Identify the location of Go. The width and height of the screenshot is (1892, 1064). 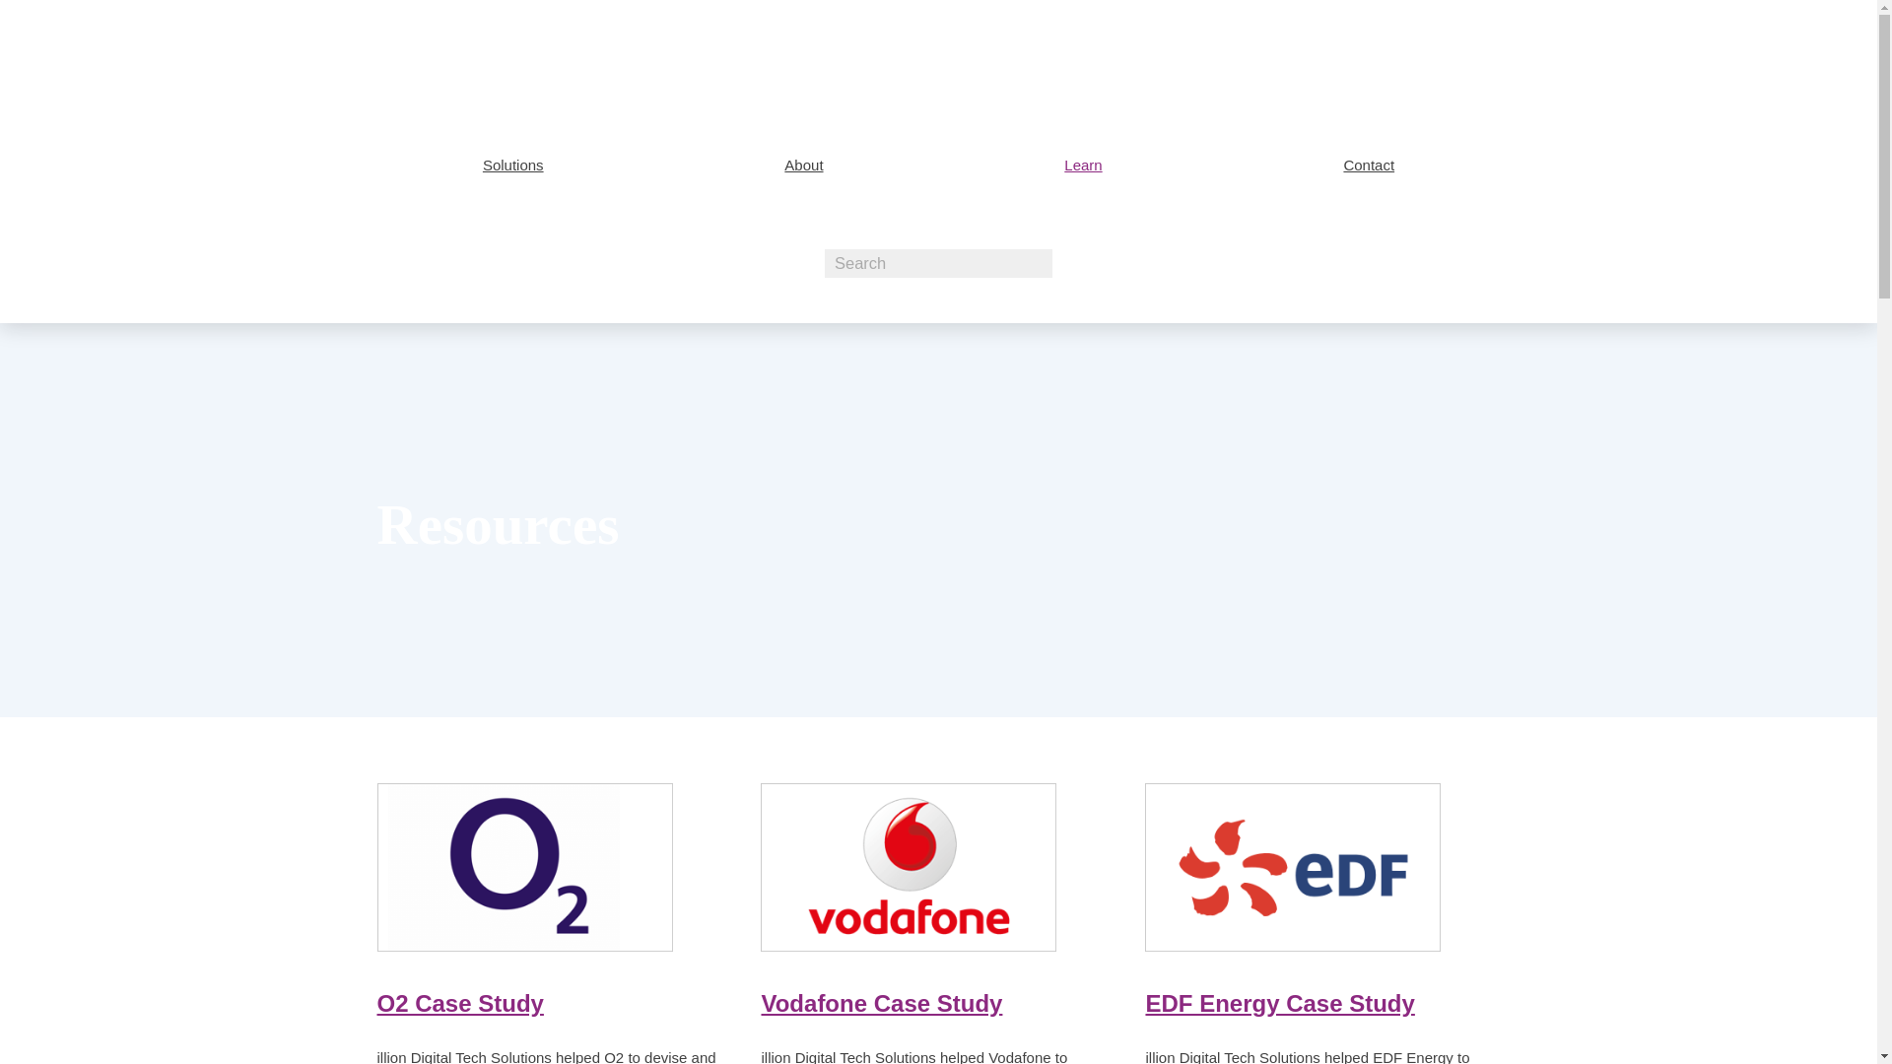
(17, 10).